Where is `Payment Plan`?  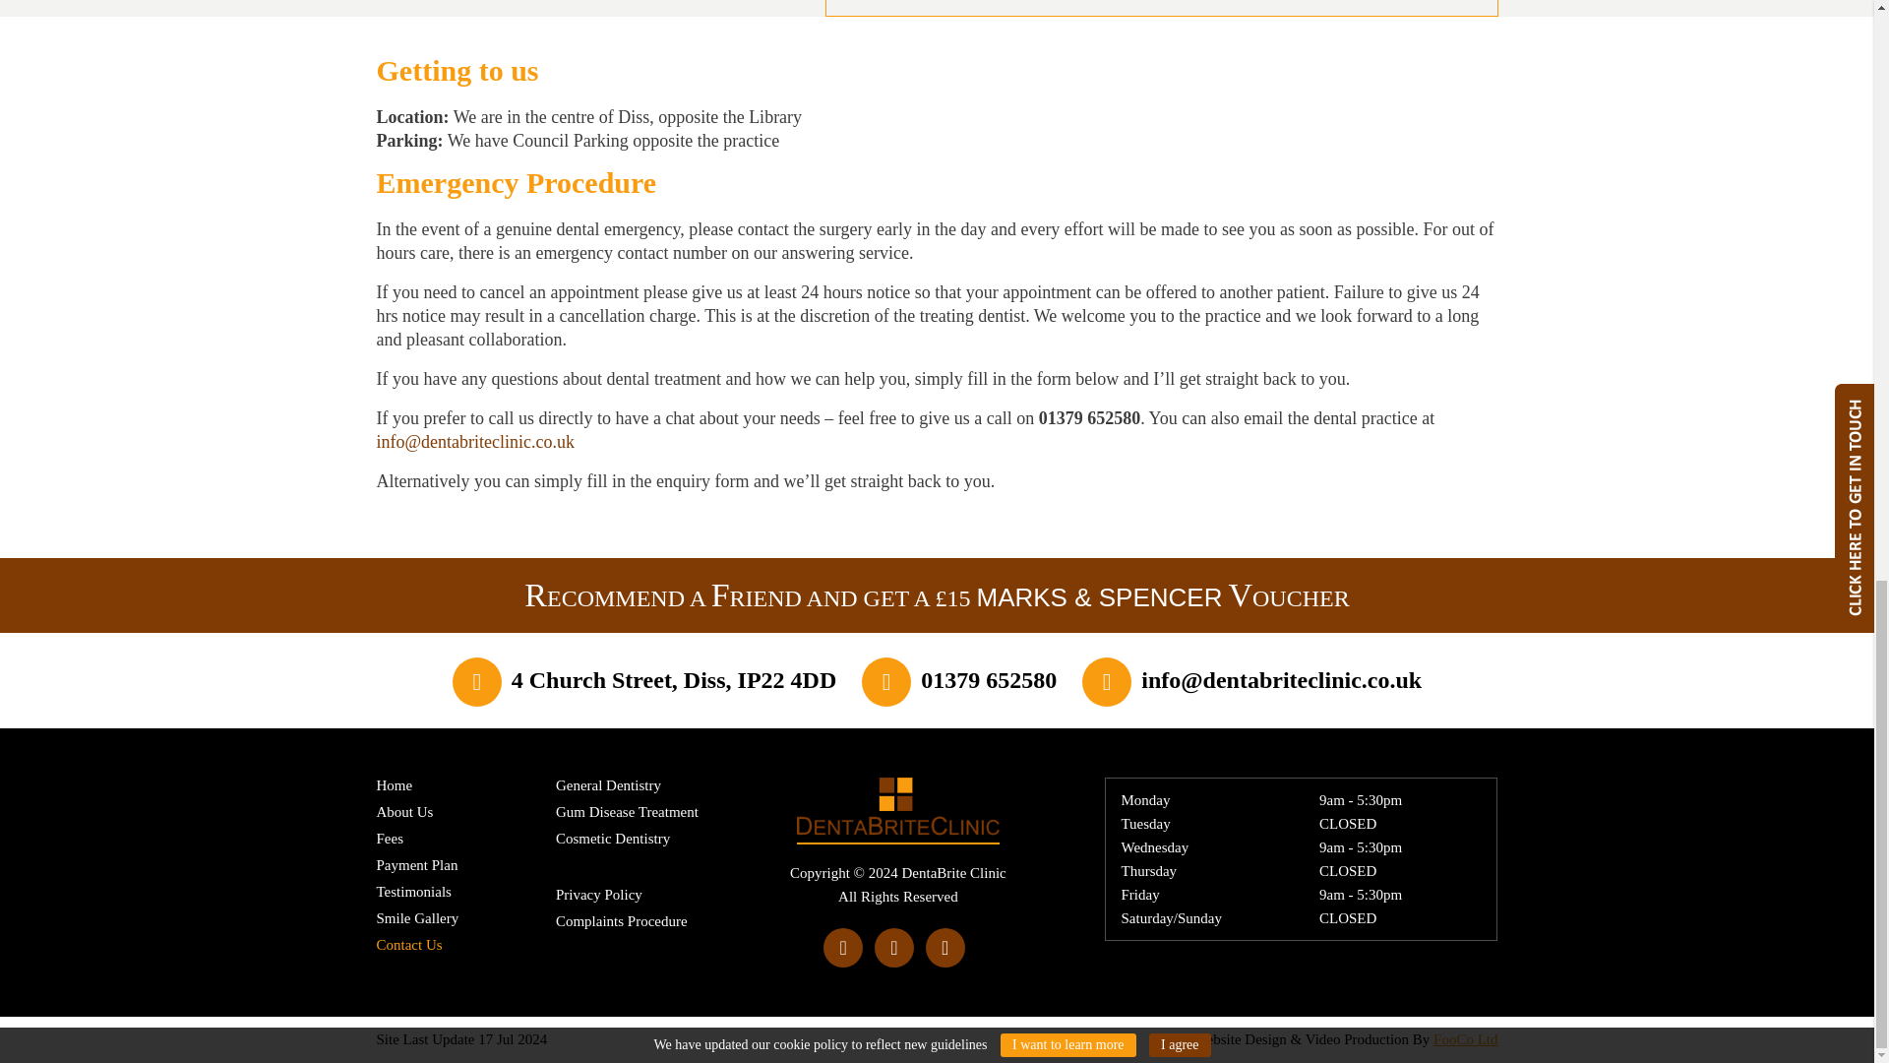
Payment Plan is located at coordinates (416, 864).